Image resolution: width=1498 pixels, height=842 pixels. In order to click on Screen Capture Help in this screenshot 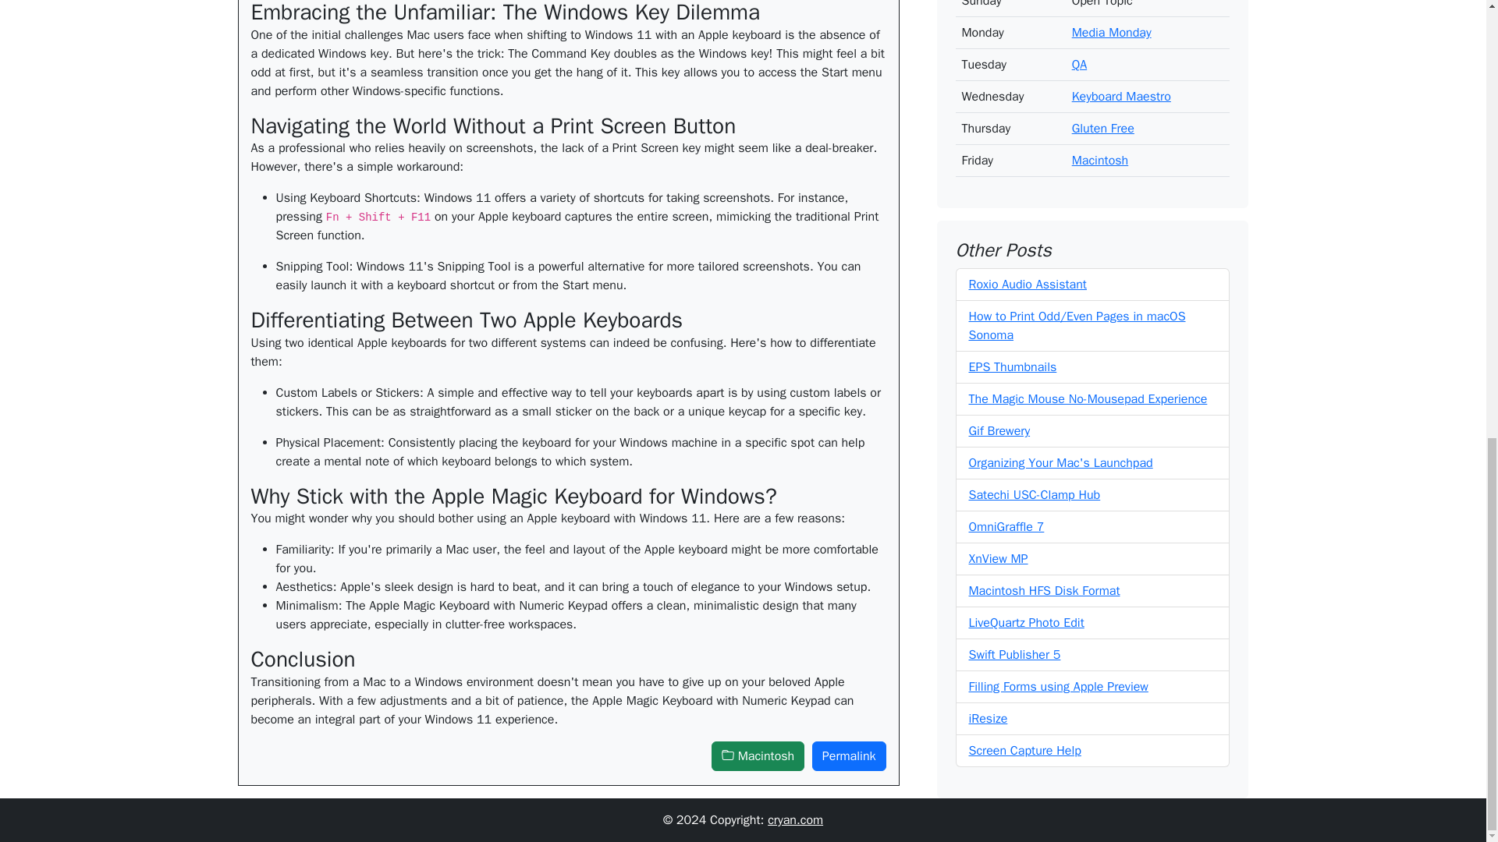, I will do `click(1025, 469)`.